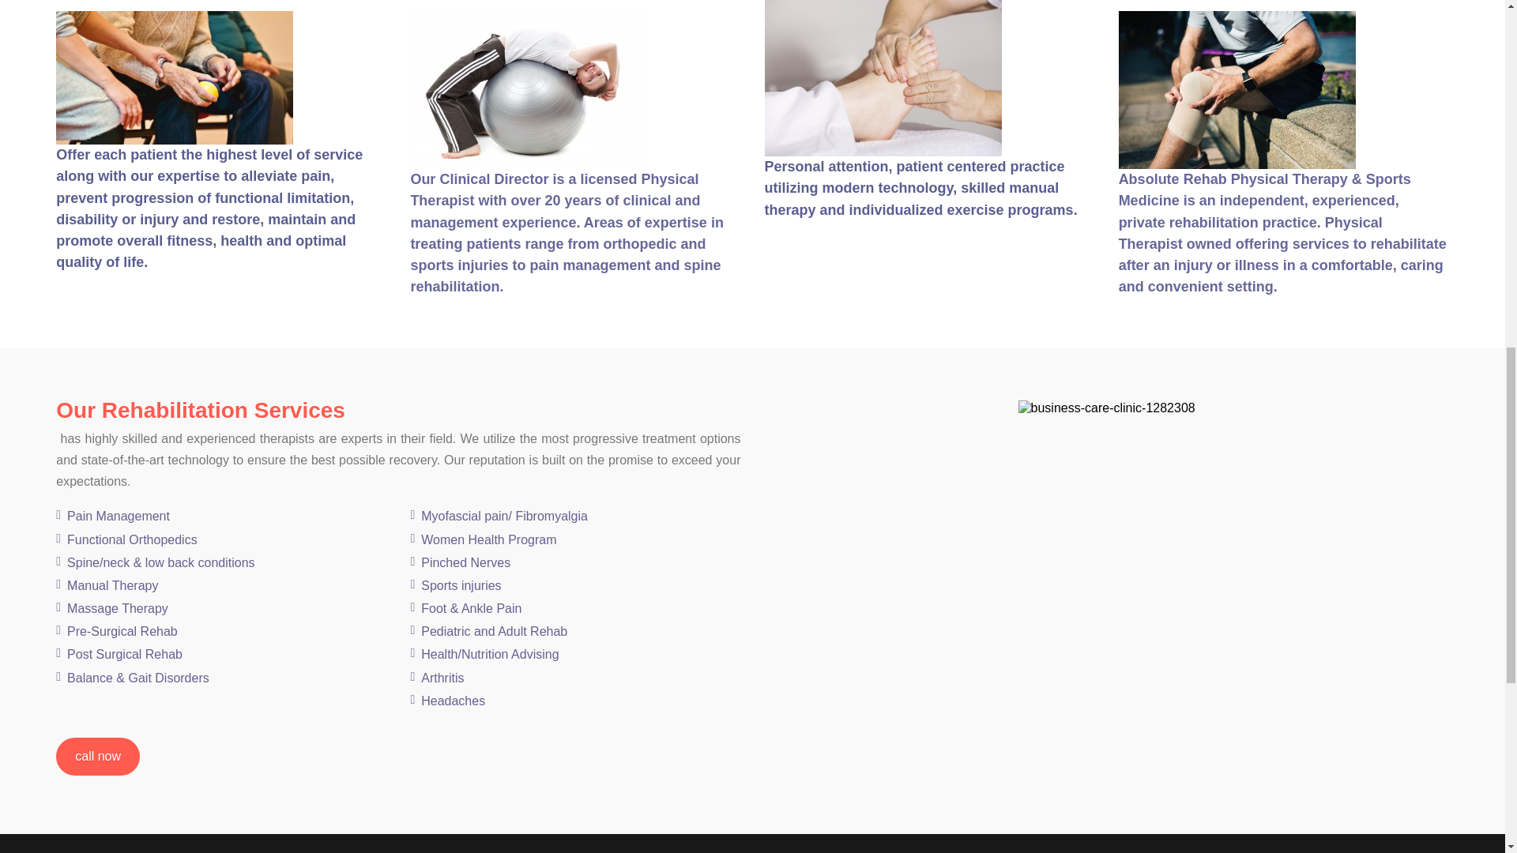 The image size is (1517, 853). What do you see at coordinates (174, 77) in the screenshot?
I see `action-adult-affection-339620` at bounding box center [174, 77].